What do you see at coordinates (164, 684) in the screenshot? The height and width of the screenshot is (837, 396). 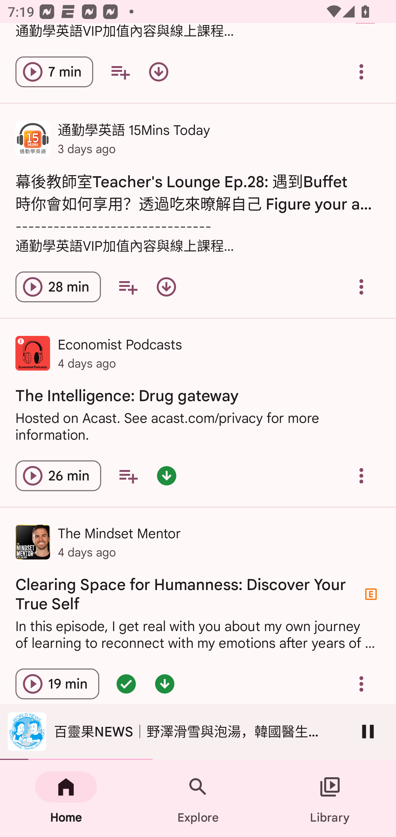 I see `Episode downloaded - double tap for options` at bounding box center [164, 684].